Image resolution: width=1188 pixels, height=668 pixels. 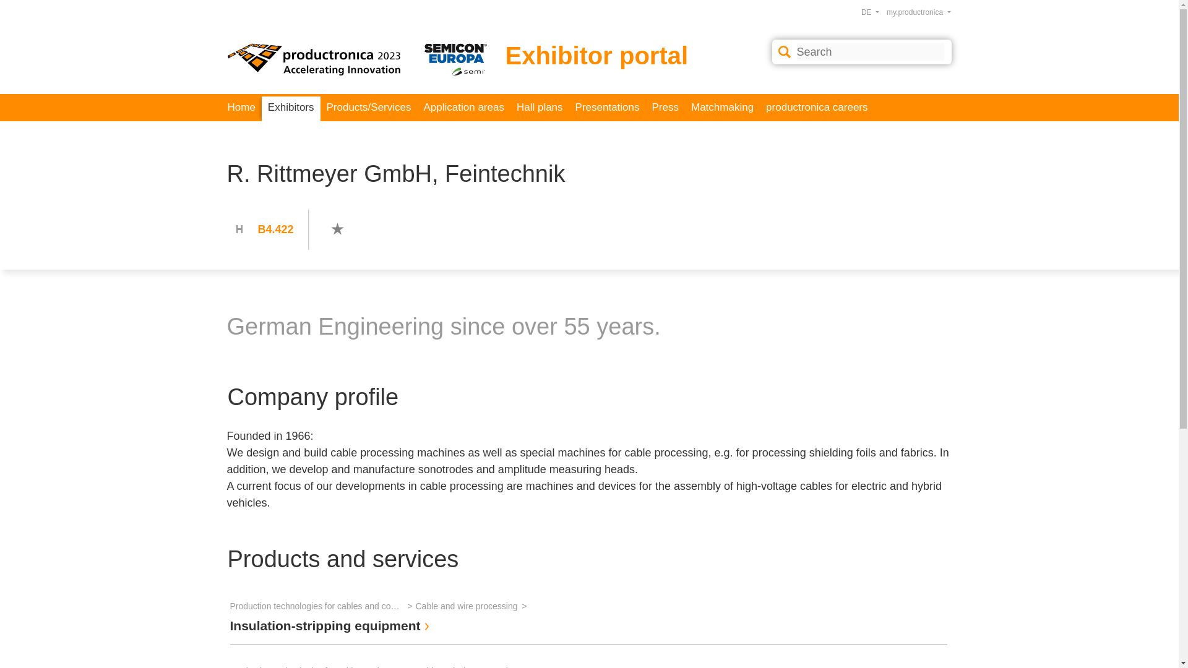 What do you see at coordinates (323, 606) in the screenshot?
I see `Production technologies for cables and connectors` at bounding box center [323, 606].